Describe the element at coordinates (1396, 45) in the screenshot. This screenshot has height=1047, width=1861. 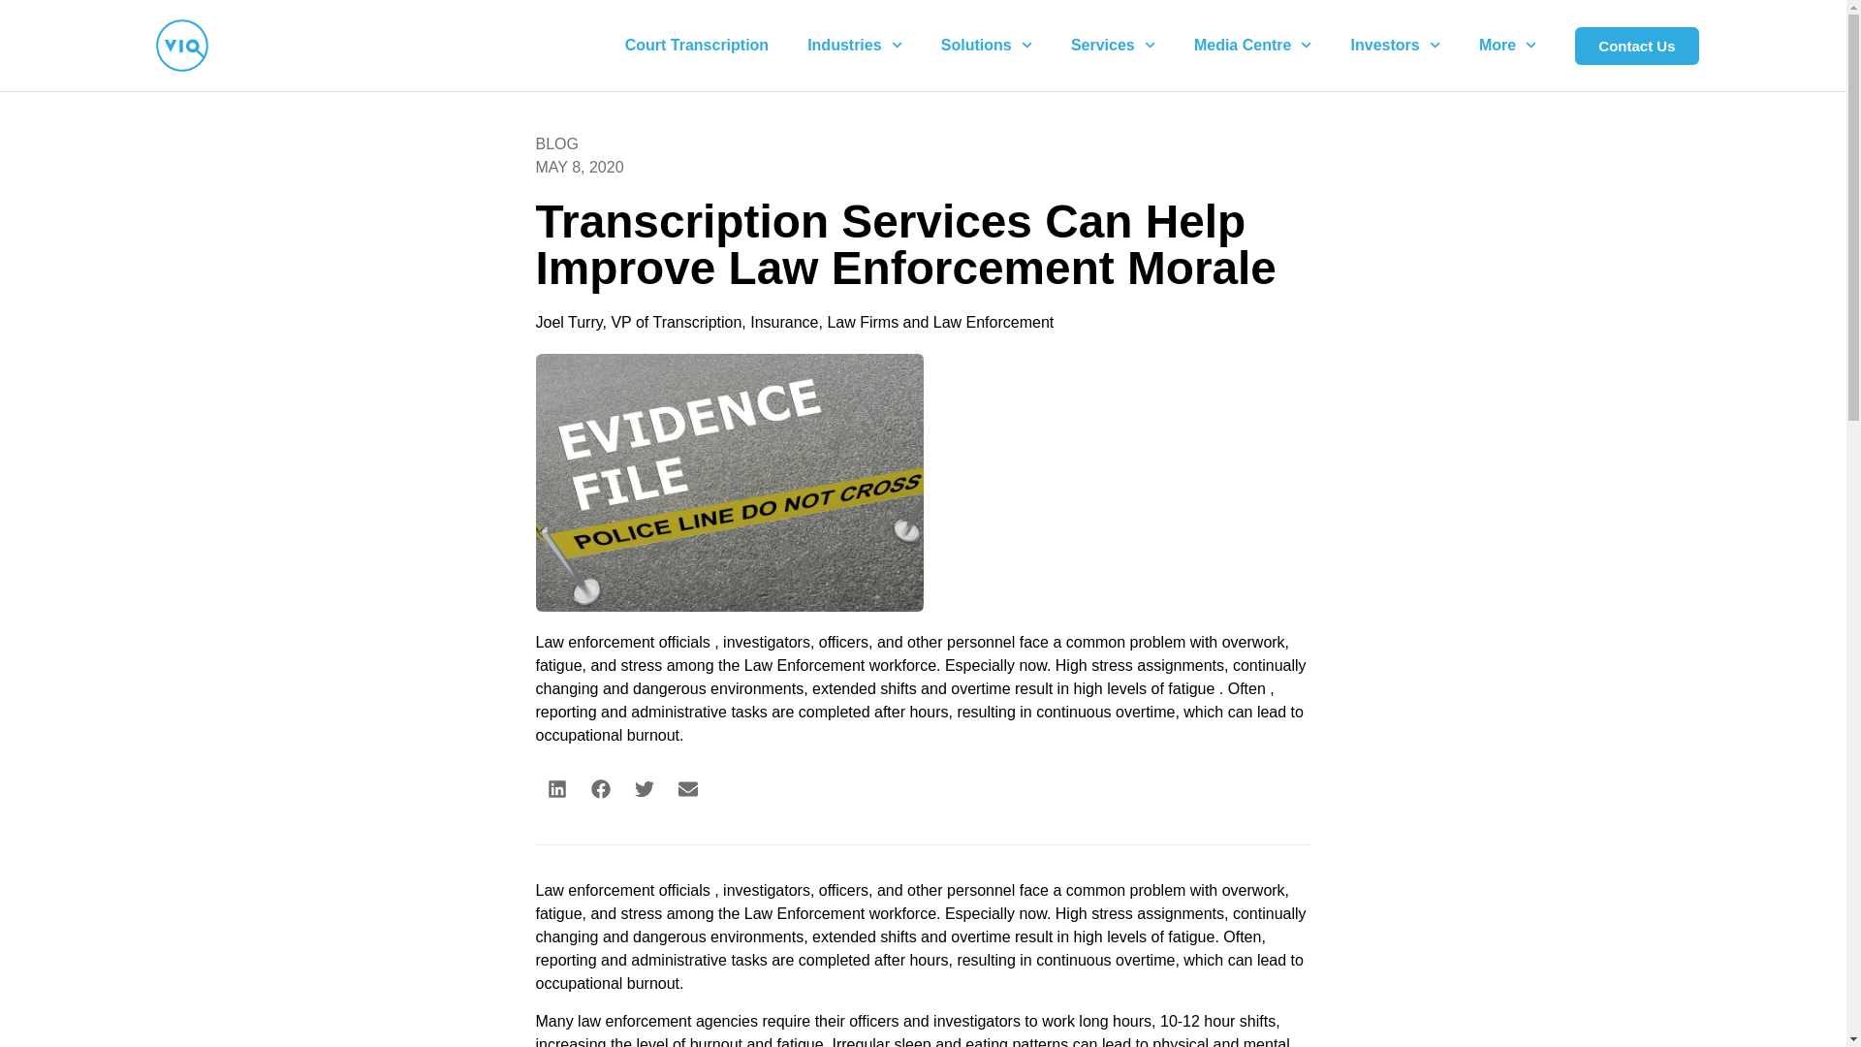
I see `Investors` at that location.